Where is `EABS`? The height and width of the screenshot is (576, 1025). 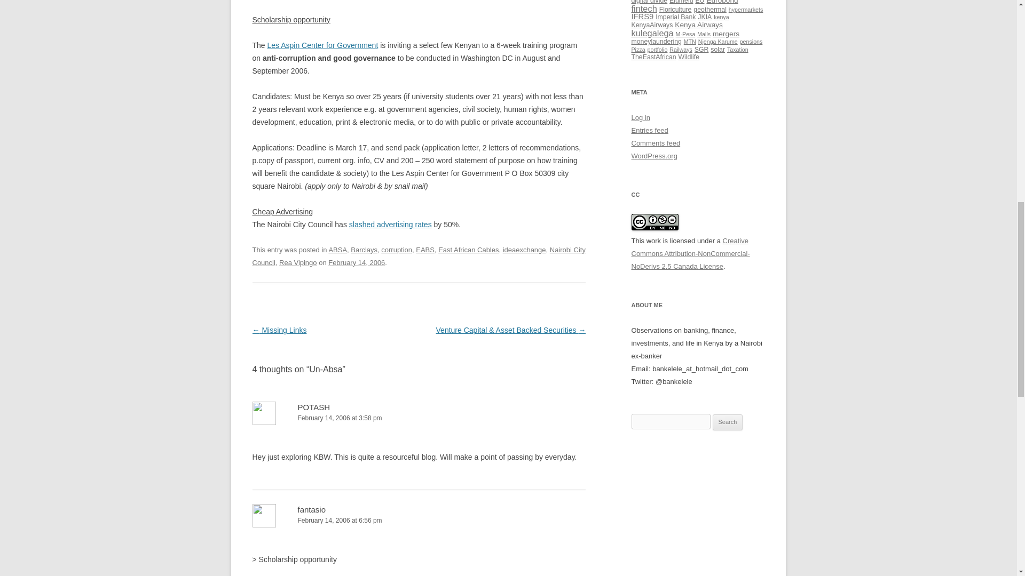 EABS is located at coordinates (425, 250).